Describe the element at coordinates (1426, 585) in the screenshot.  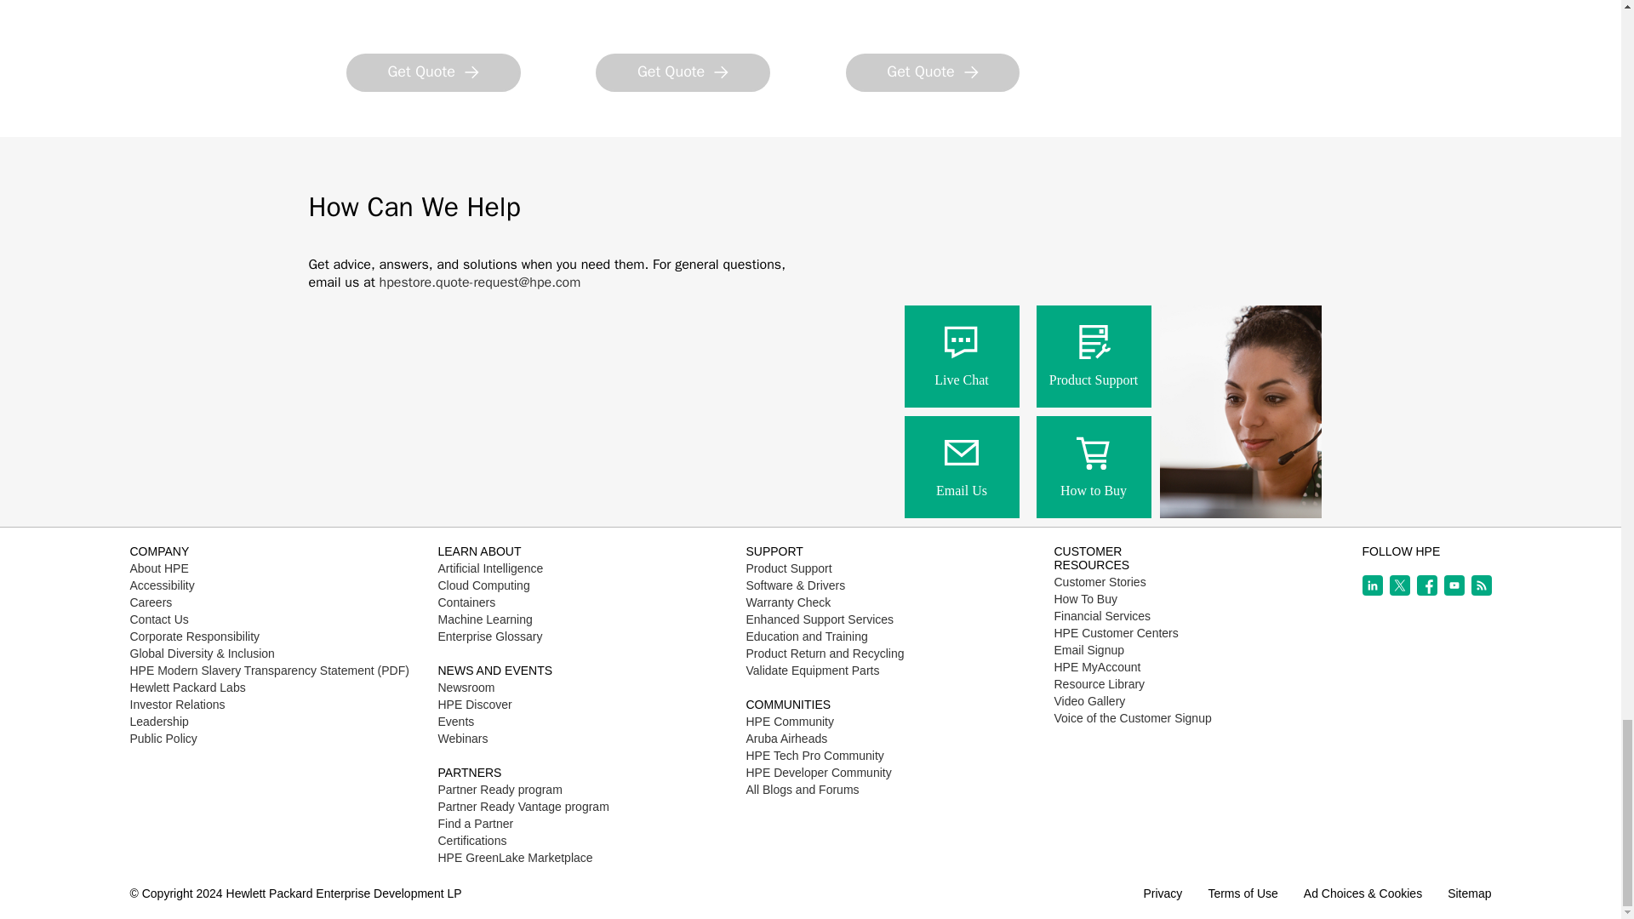
I see `Facebook - new window` at that location.